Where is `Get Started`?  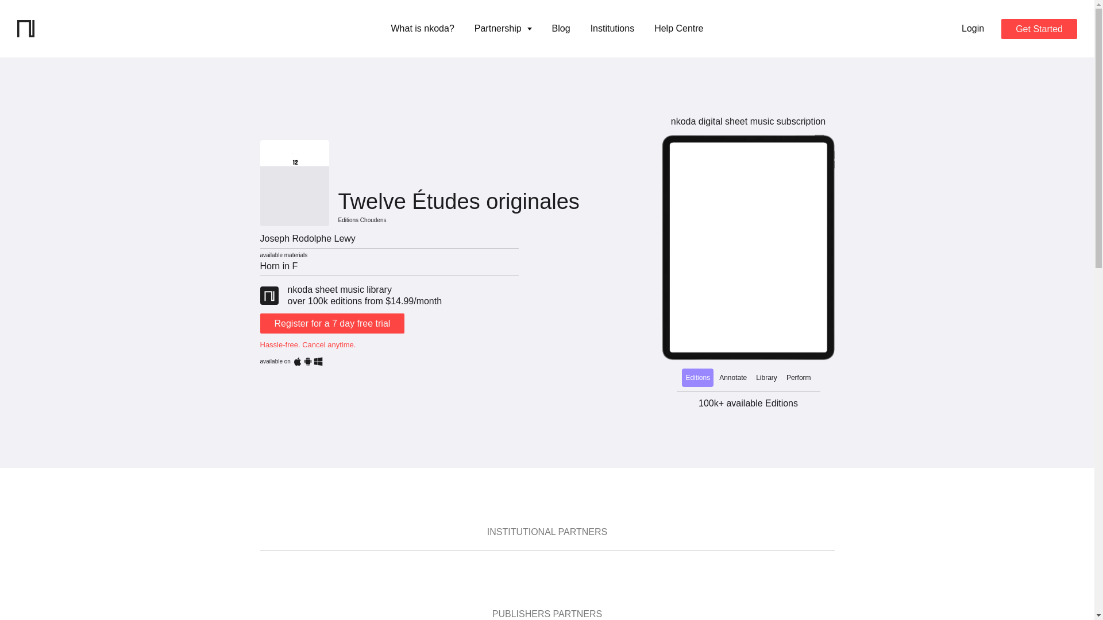 Get Started is located at coordinates (1039, 28).